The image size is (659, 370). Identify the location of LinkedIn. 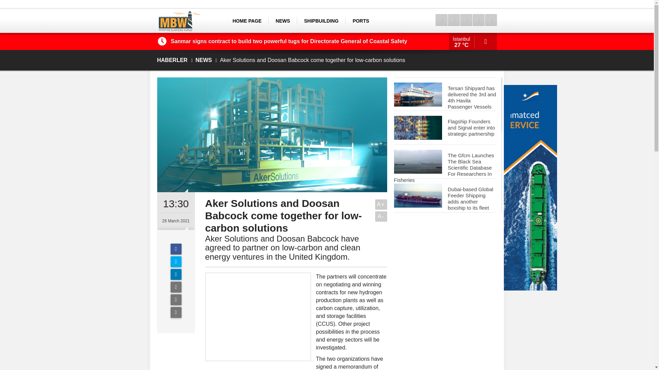
(176, 274).